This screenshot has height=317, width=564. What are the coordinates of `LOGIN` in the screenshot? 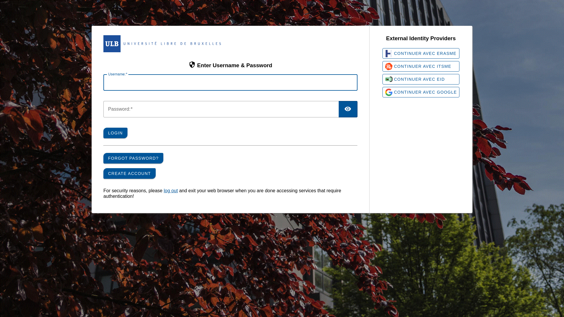 It's located at (115, 133).